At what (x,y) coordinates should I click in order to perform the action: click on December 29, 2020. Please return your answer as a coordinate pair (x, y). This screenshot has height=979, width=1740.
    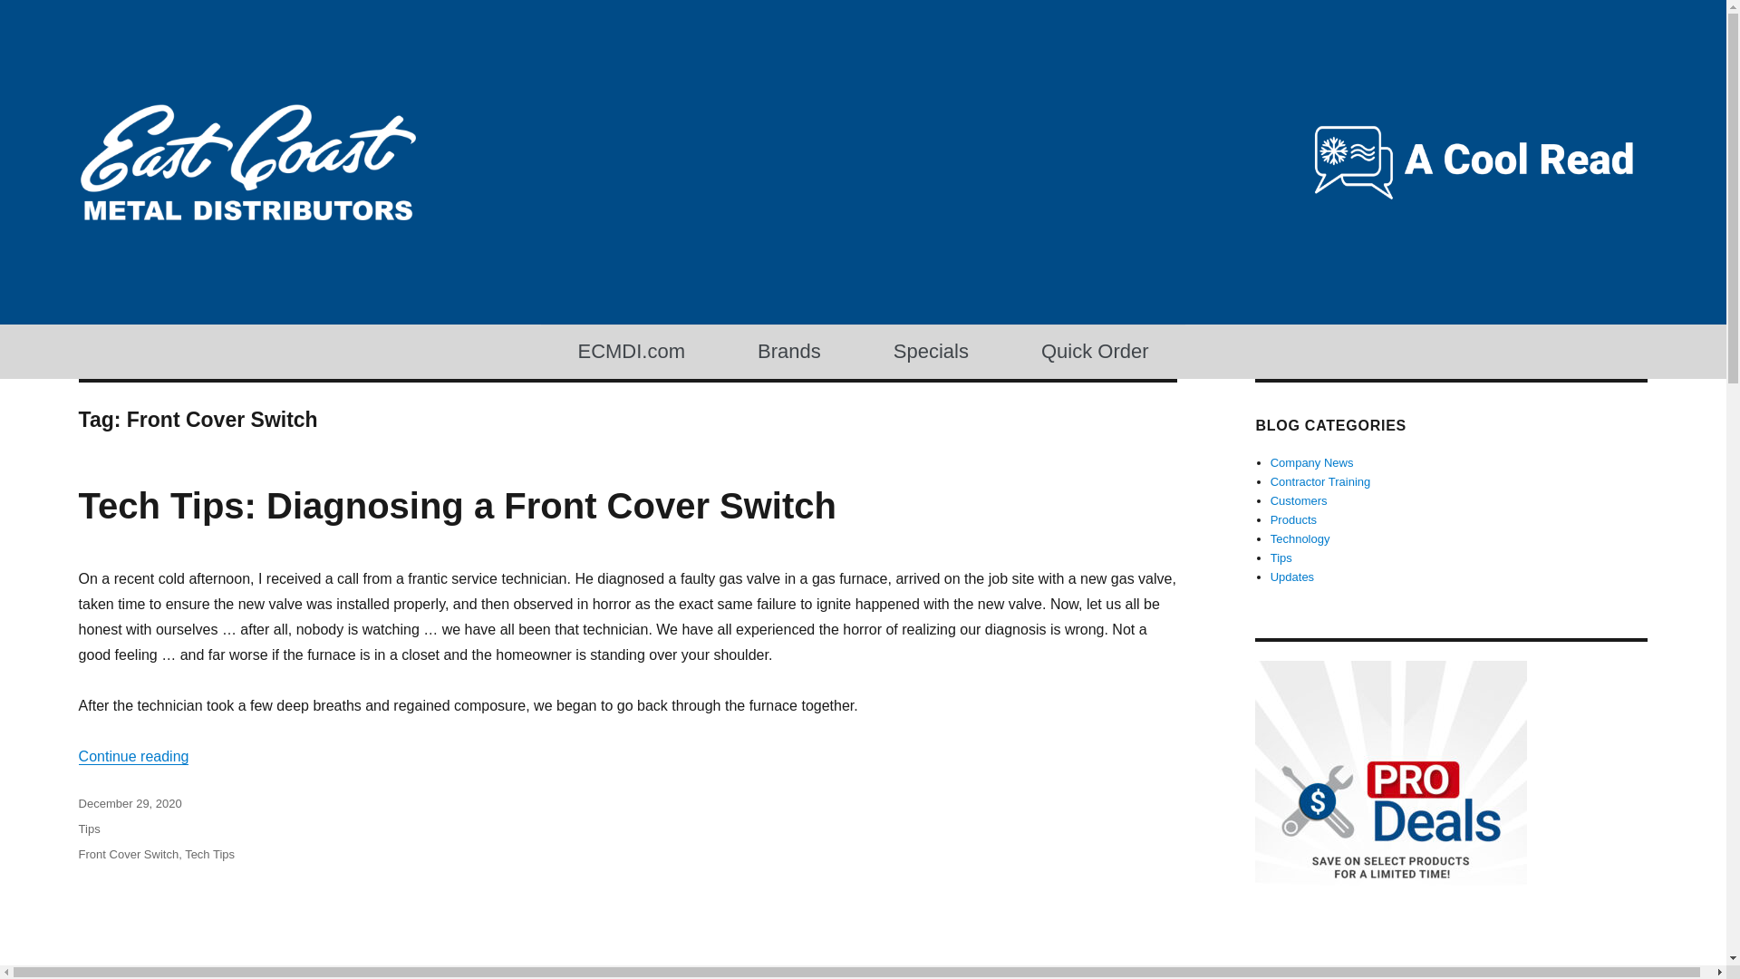
    Looking at the image, I should click on (130, 803).